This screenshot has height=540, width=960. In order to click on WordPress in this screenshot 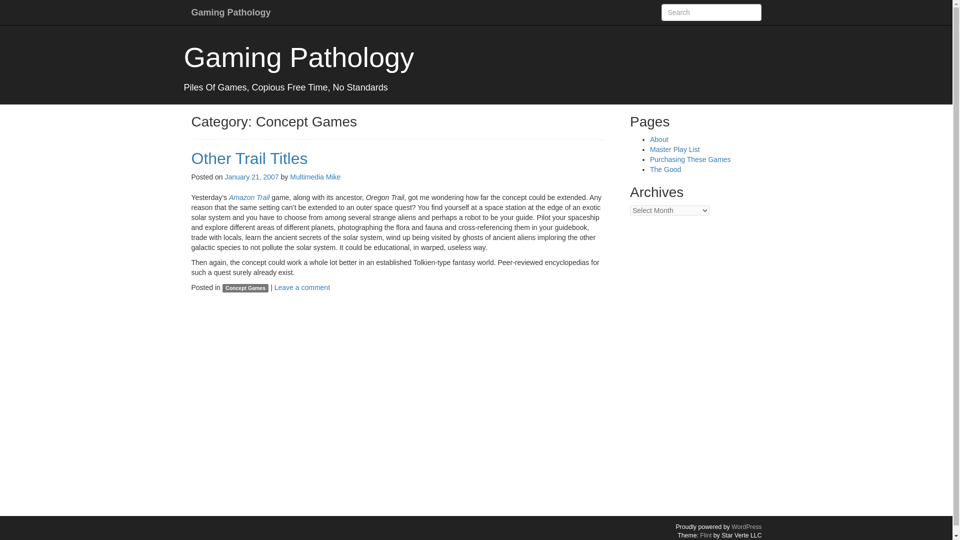, I will do `click(746, 526)`.